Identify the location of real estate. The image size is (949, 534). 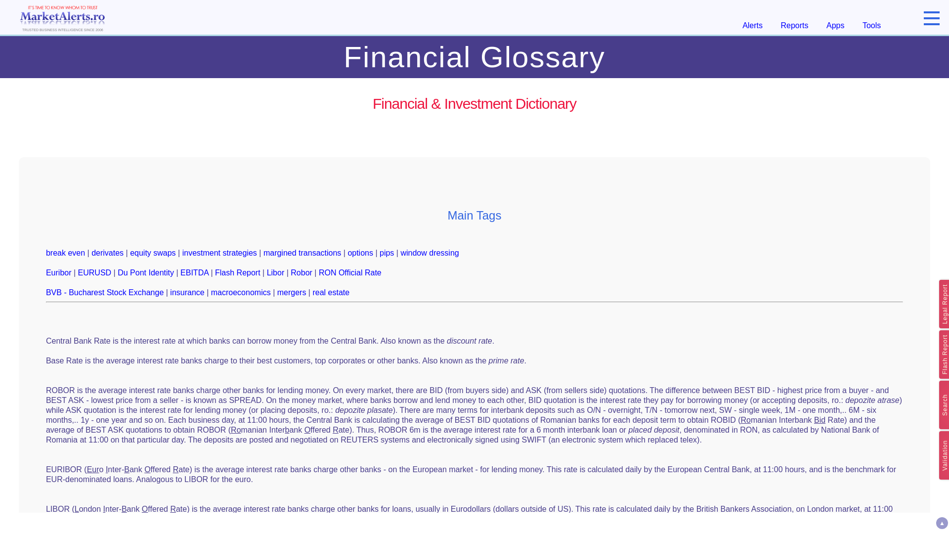
(330, 293).